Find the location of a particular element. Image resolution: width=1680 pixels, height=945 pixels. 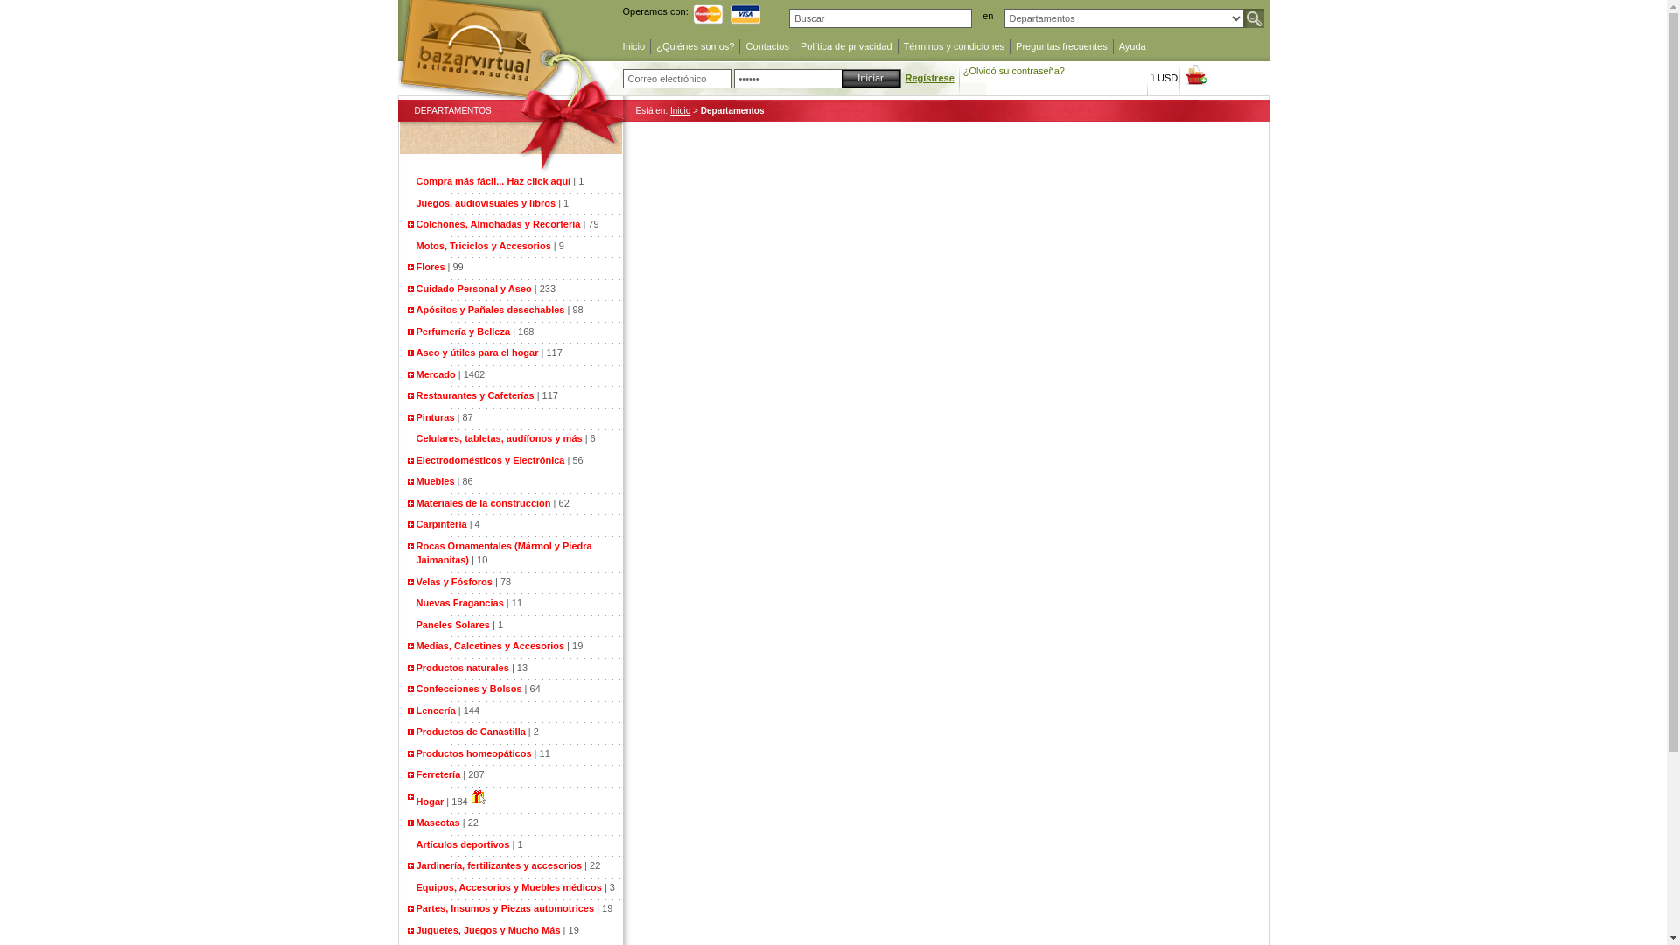

Productos de Canastilla is located at coordinates (471, 731).